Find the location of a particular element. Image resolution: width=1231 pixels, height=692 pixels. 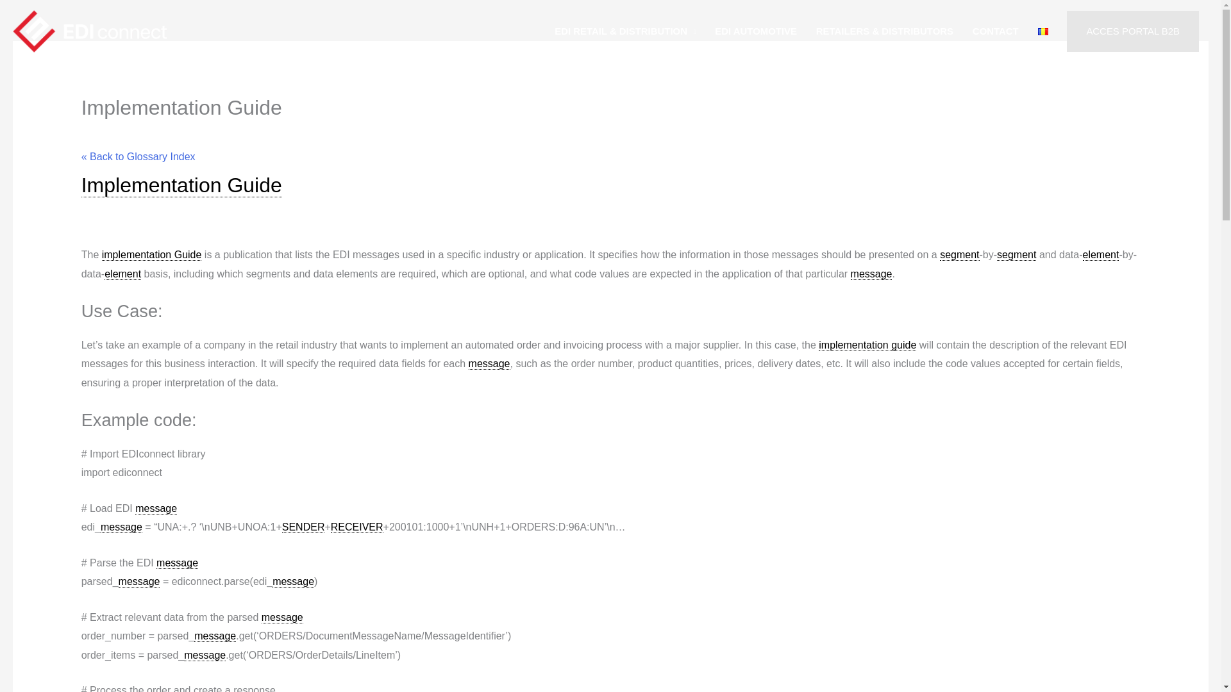

element is located at coordinates (123, 274).